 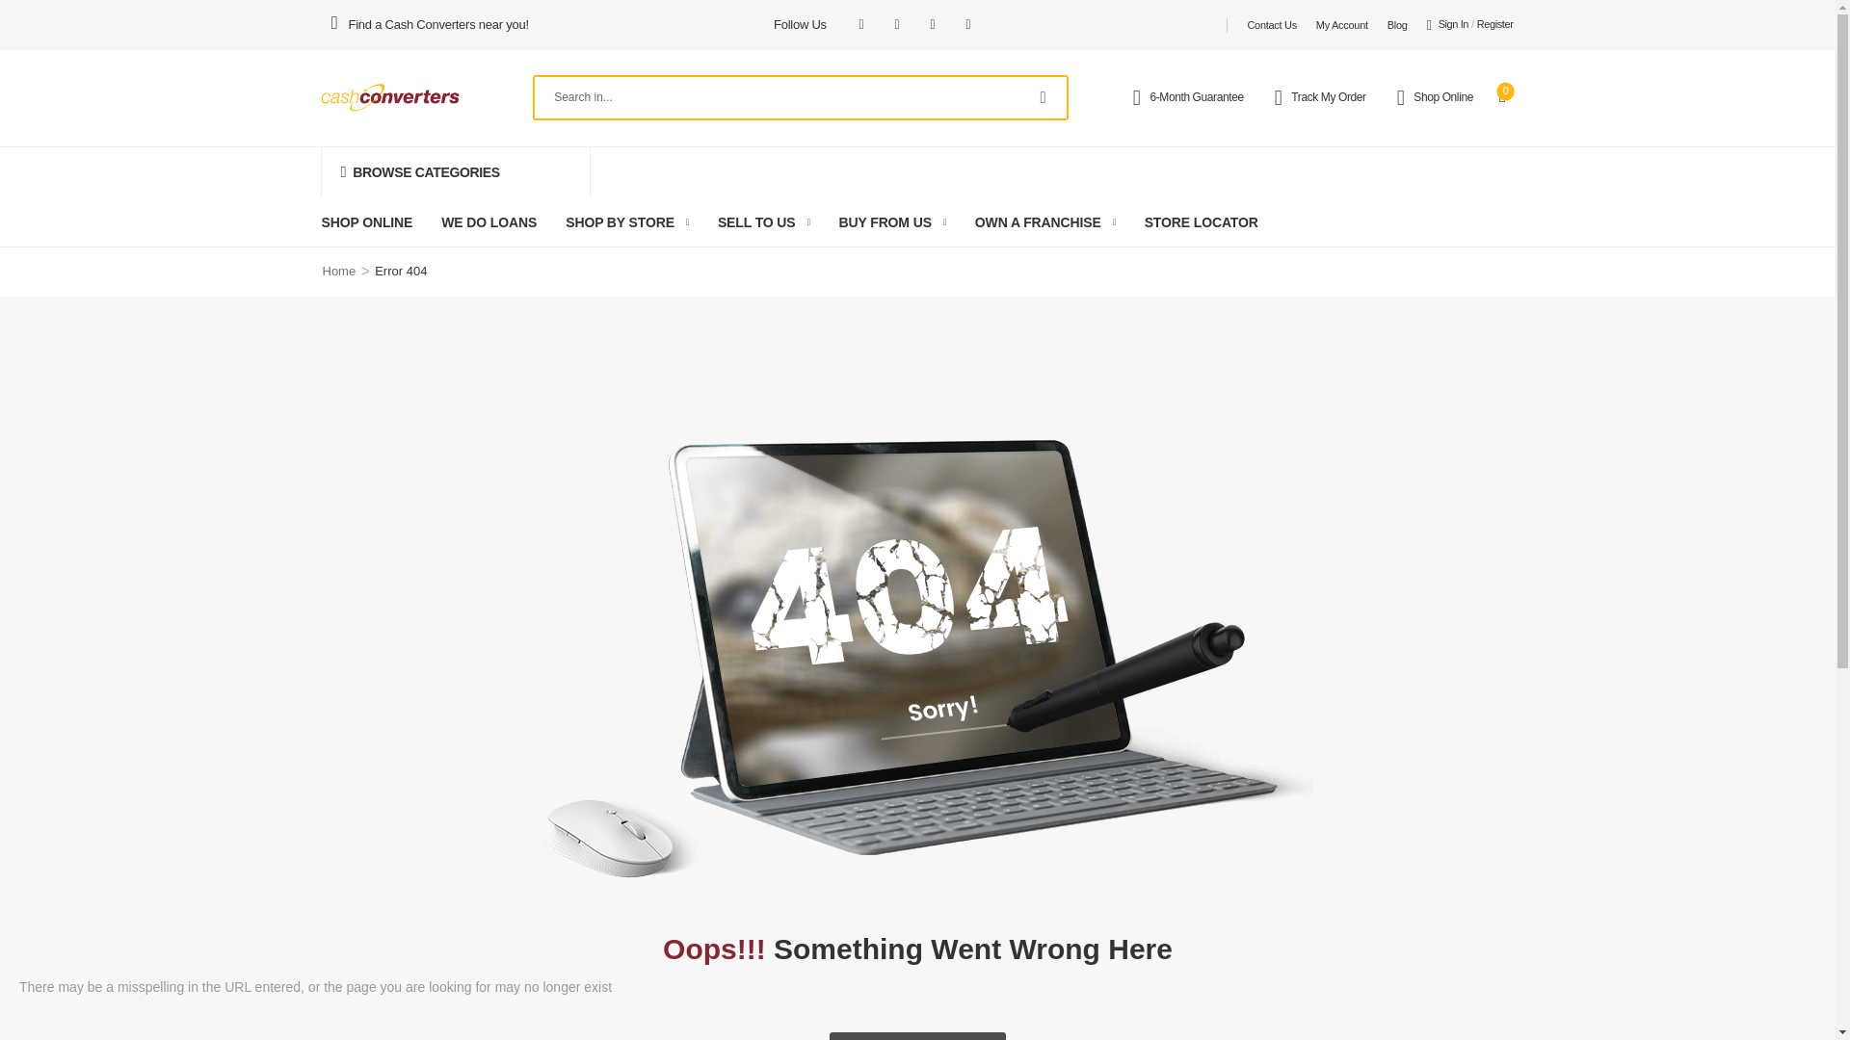 I want to click on Contact Us, so click(x=1272, y=25).